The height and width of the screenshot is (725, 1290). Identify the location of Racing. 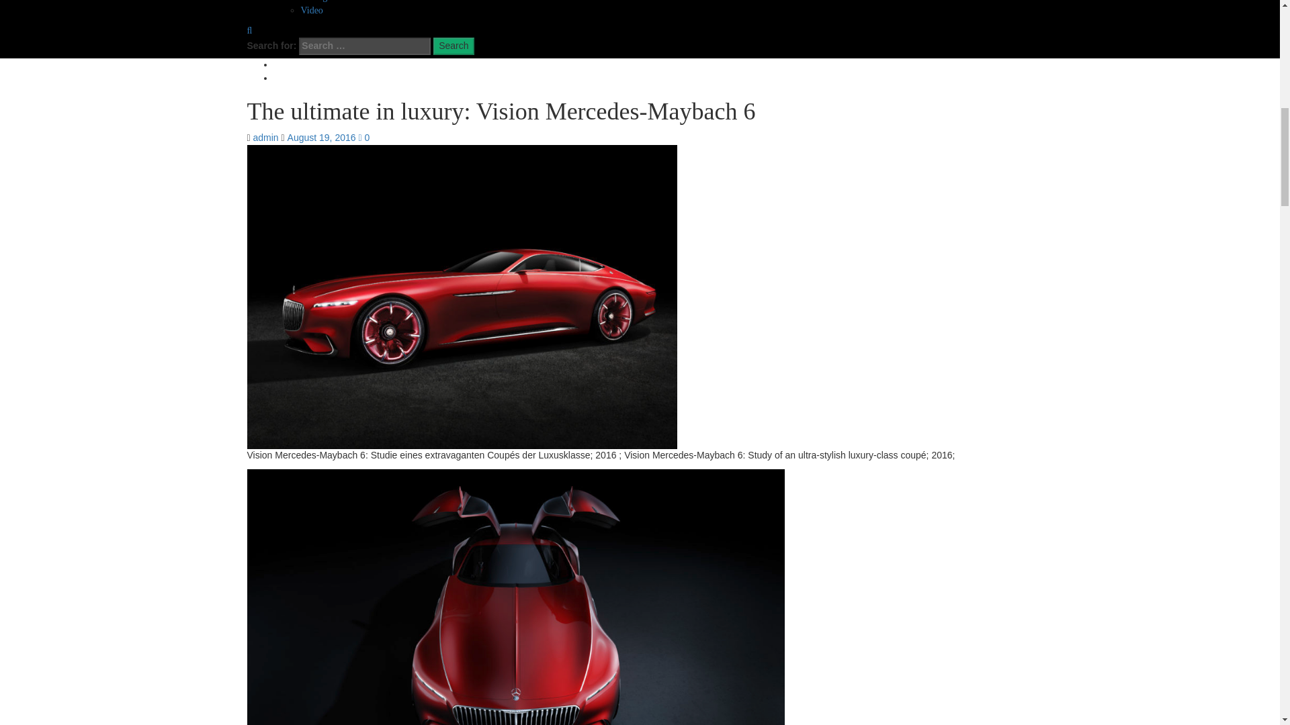
(314, 1).